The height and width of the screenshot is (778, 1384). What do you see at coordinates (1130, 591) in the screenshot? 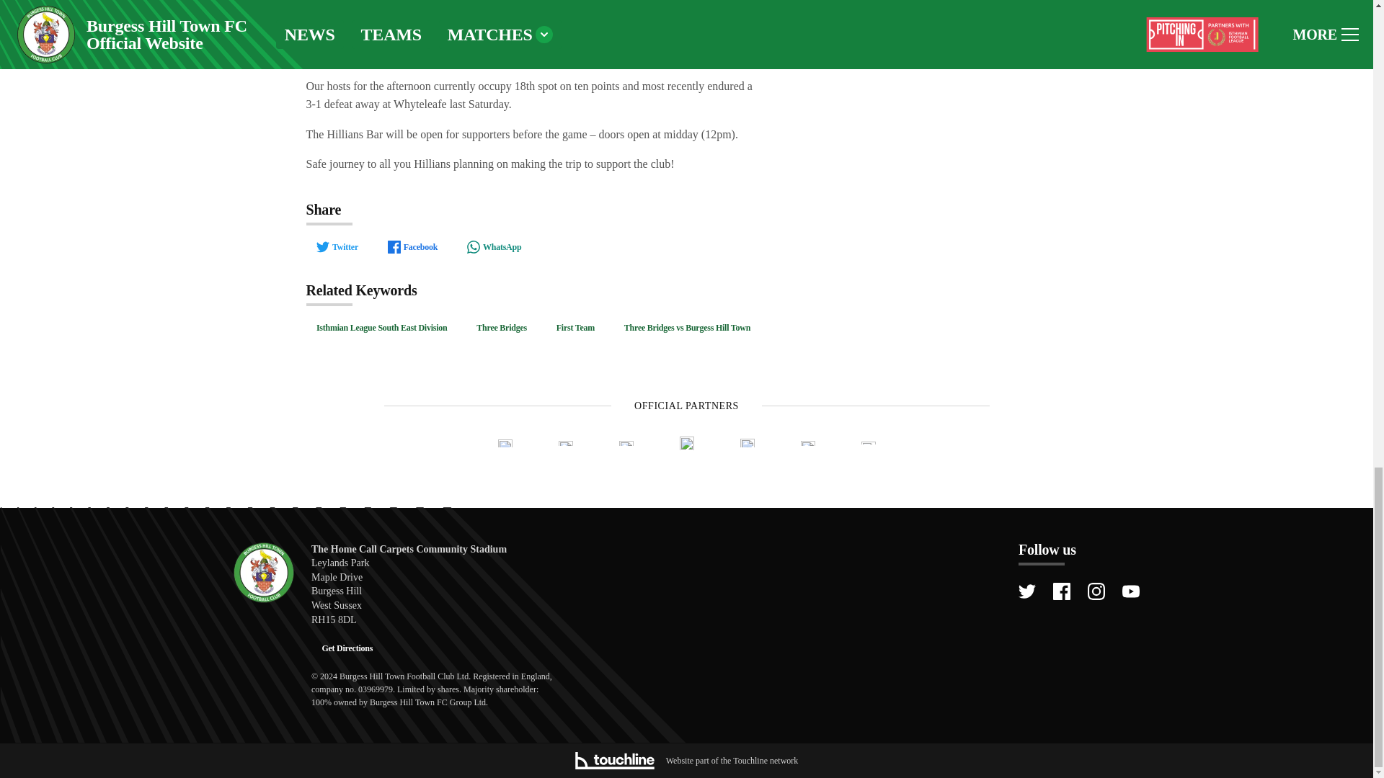
I see `Find us on YouTube` at bounding box center [1130, 591].